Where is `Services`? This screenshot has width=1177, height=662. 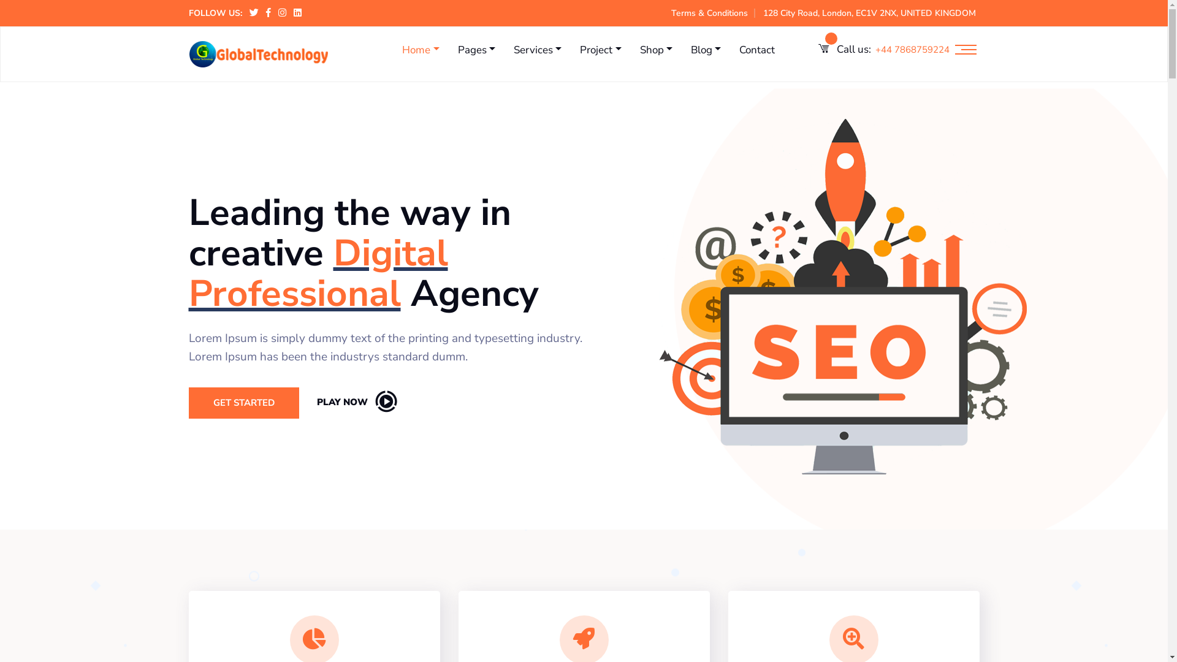 Services is located at coordinates (538, 50).